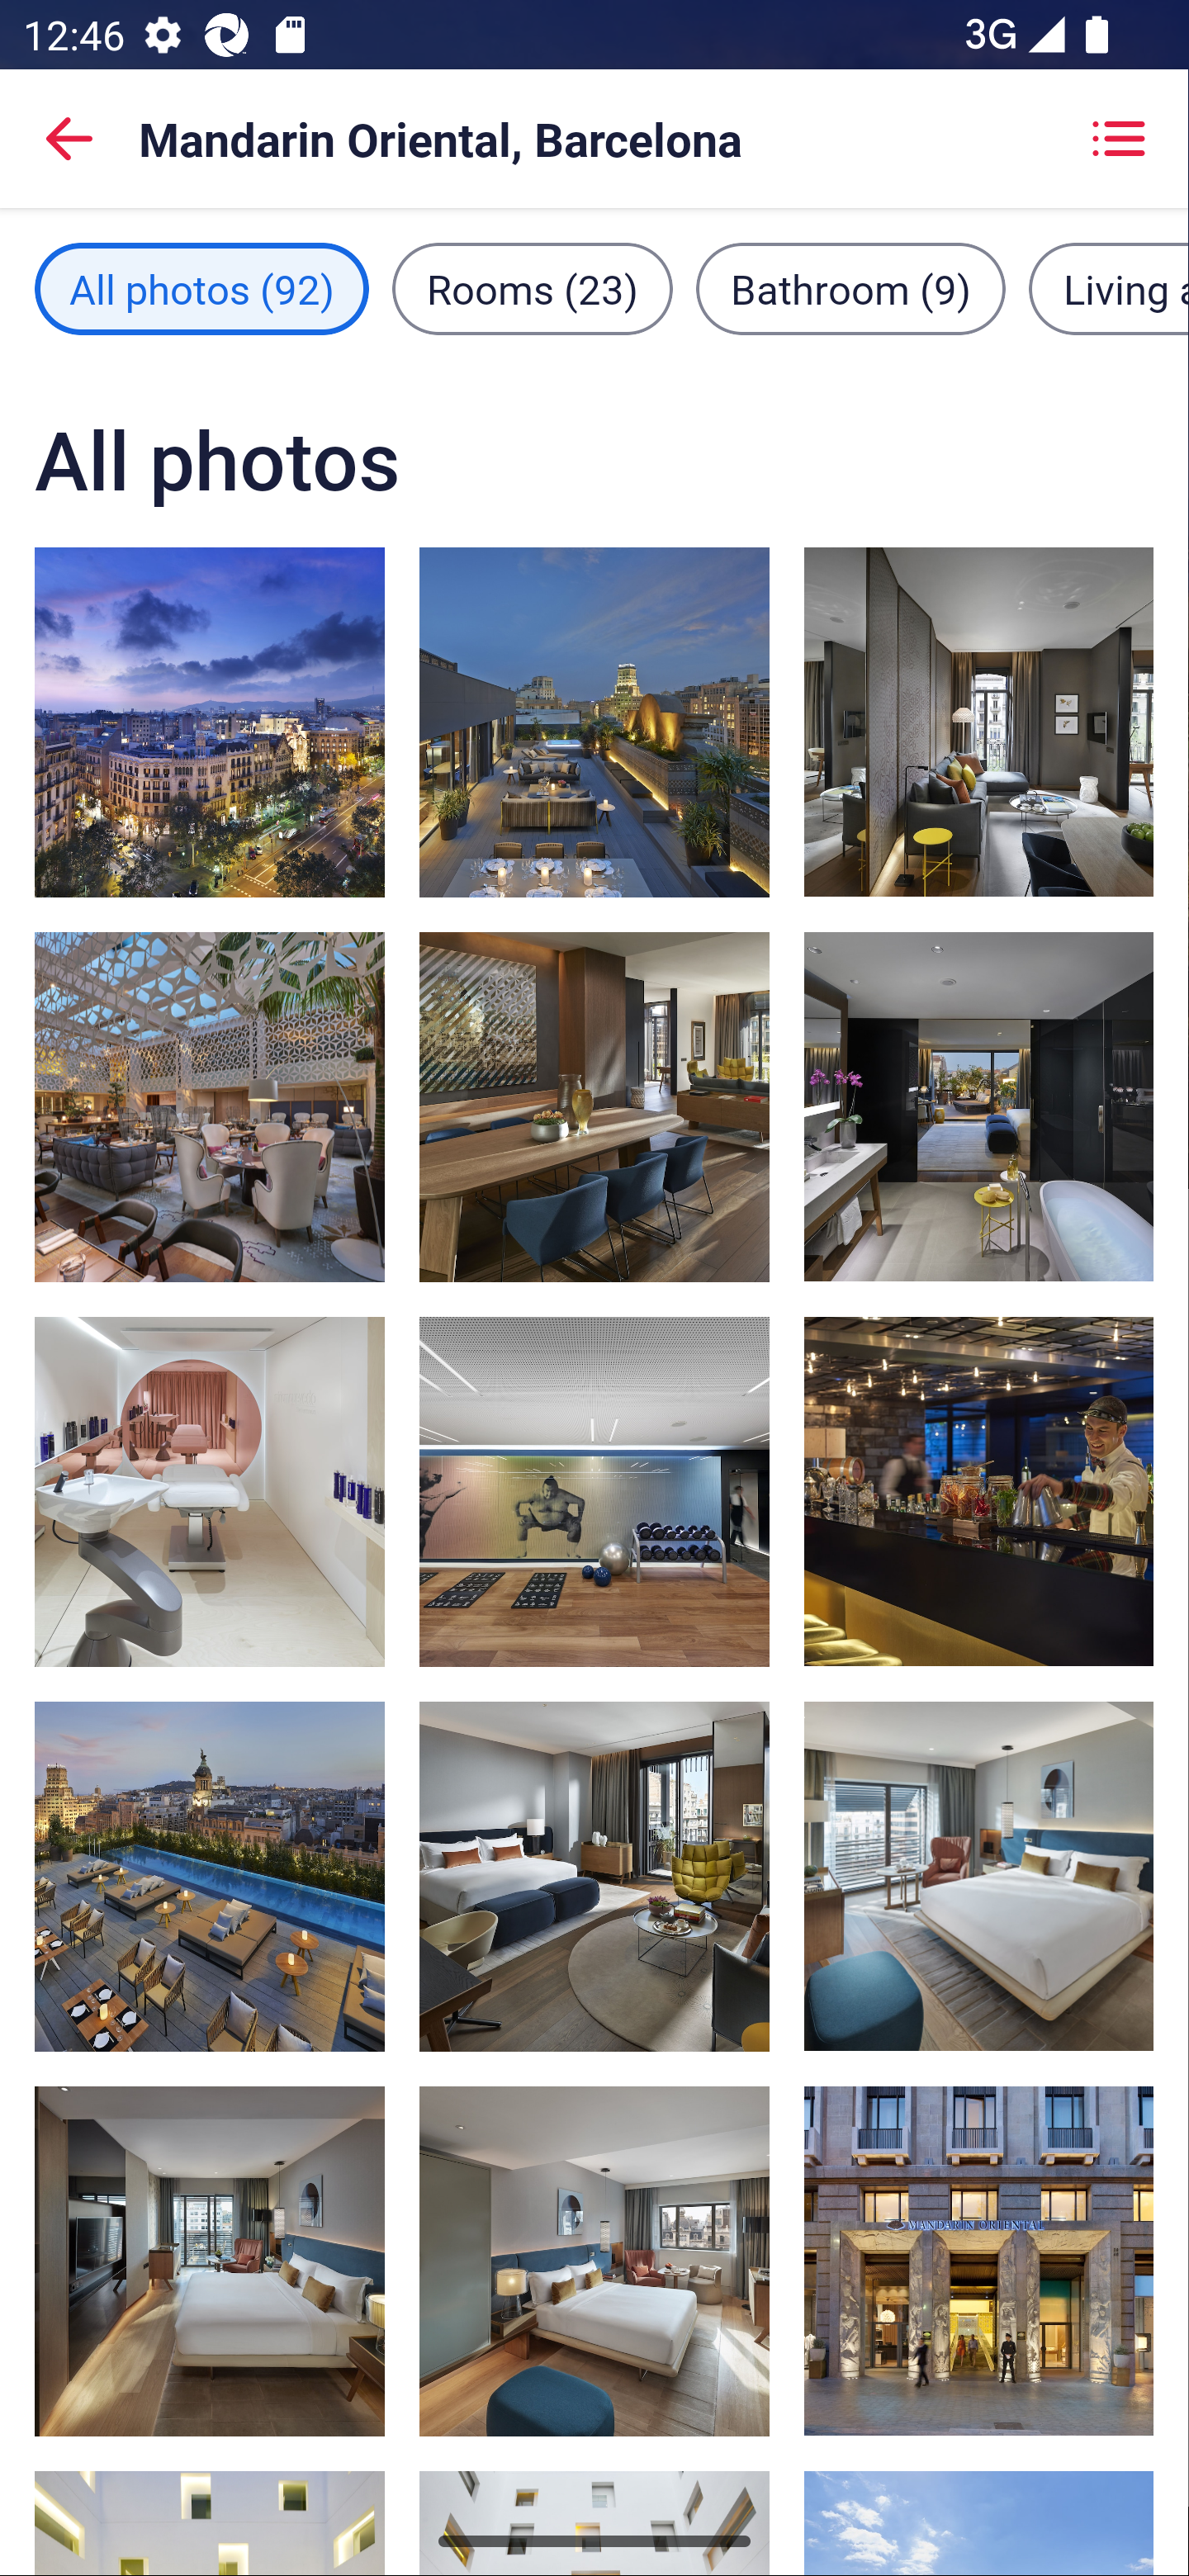 This screenshot has width=1189, height=2576. I want to click on Rooms filter, 23 images, so click(533, 288).